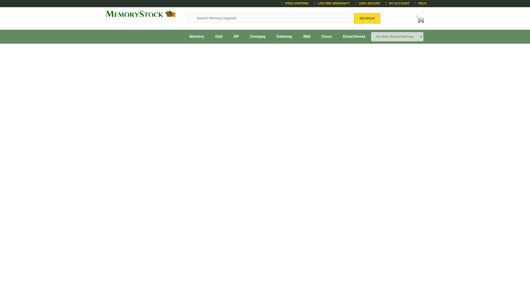  What do you see at coordinates (197, 36) in the screenshot?
I see `Memory` at bounding box center [197, 36].